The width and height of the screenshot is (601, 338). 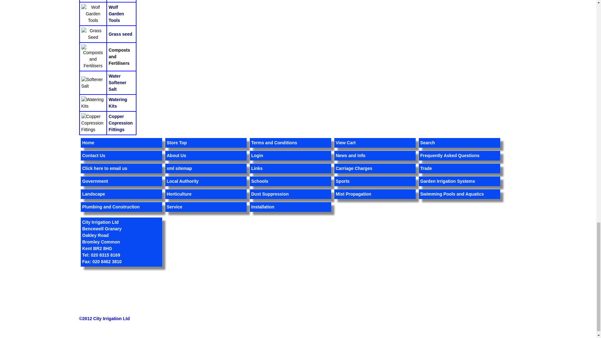 I want to click on Home, so click(x=88, y=143).